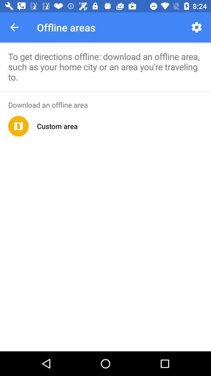 This screenshot has width=211, height=376. I want to click on choose the icon to the right of offline areas app, so click(196, 27).